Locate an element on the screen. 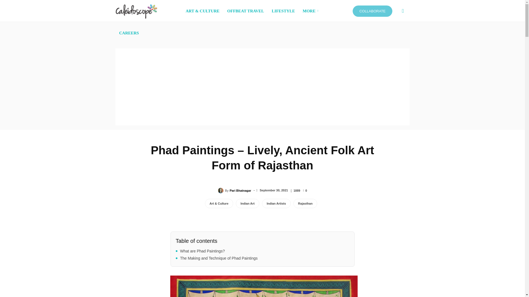 This screenshot has width=529, height=297. MORE is located at coordinates (311, 11).